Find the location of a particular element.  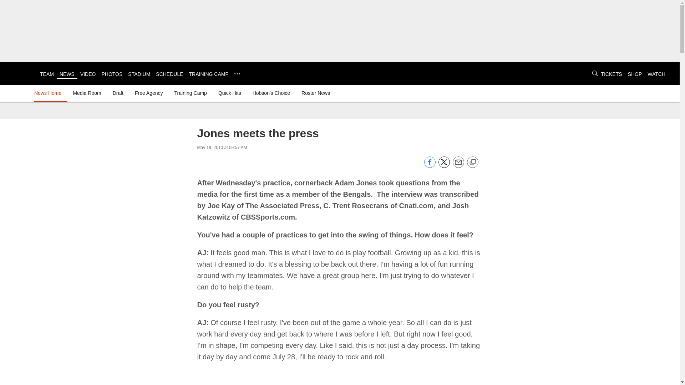

TRAINING CAMP is located at coordinates (209, 74).